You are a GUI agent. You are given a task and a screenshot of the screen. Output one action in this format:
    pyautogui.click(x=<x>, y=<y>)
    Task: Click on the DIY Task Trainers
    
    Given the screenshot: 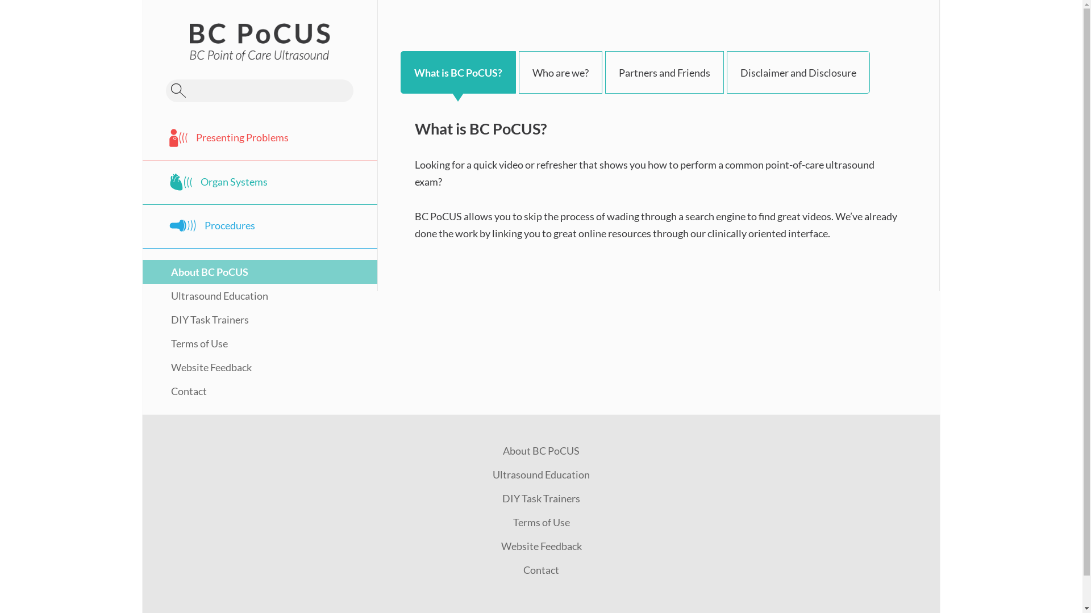 What is the action you would take?
    pyautogui.click(x=541, y=498)
    